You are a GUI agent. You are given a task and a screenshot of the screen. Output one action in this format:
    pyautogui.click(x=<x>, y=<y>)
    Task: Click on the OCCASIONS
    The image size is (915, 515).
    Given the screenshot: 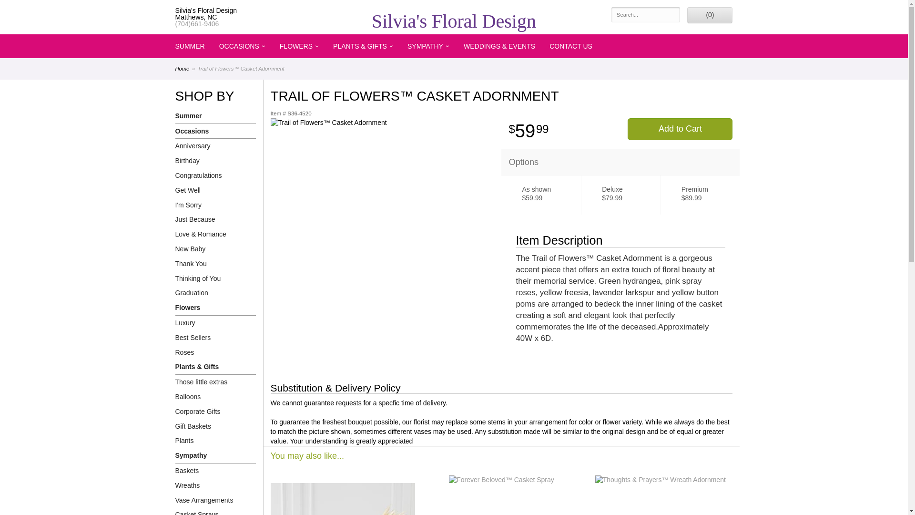 What is the action you would take?
    pyautogui.click(x=242, y=46)
    